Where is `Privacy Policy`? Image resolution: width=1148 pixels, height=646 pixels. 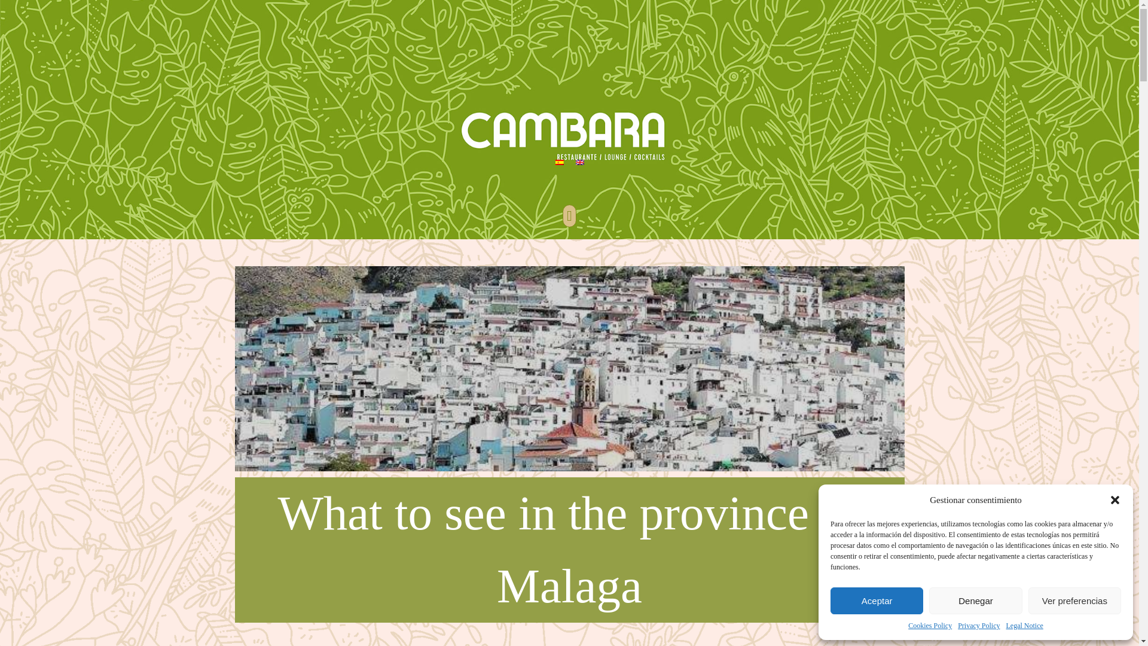
Privacy Policy is located at coordinates (978, 626).